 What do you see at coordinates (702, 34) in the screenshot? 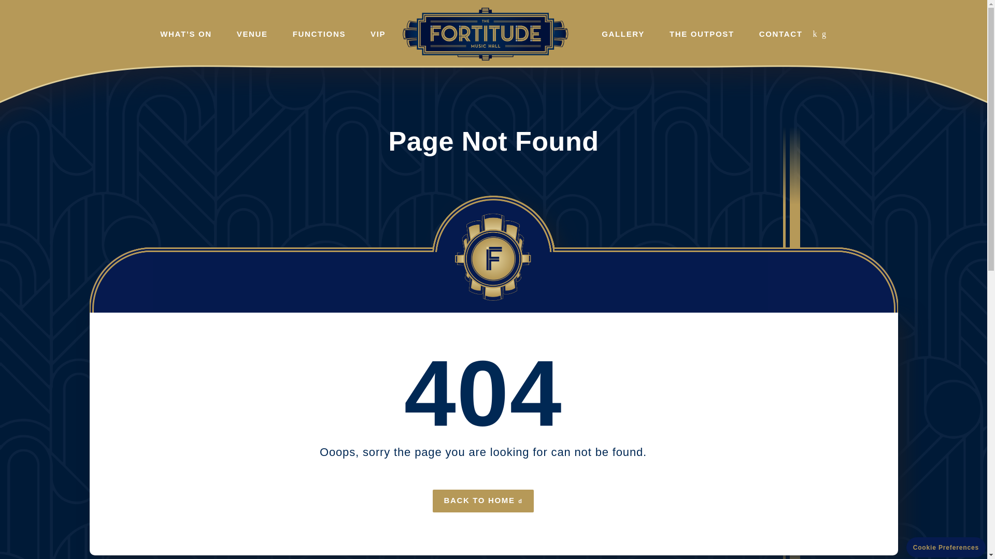
I see `THE OUTPOST` at bounding box center [702, 34].